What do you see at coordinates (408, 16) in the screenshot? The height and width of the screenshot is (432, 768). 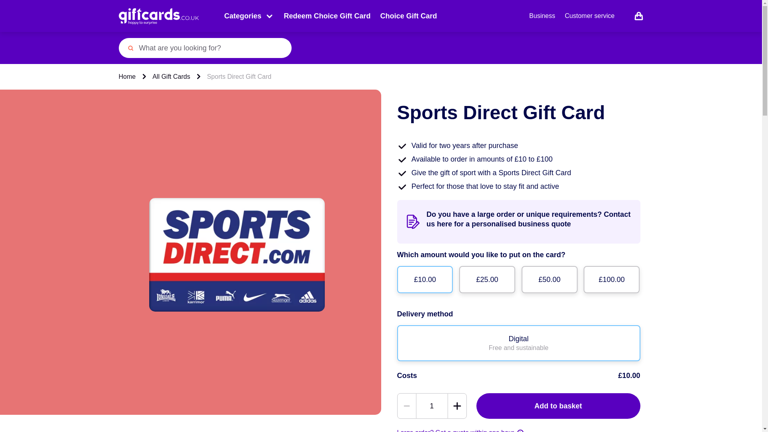 I see `Choice Gift Card` at bounding box center [408, 16].